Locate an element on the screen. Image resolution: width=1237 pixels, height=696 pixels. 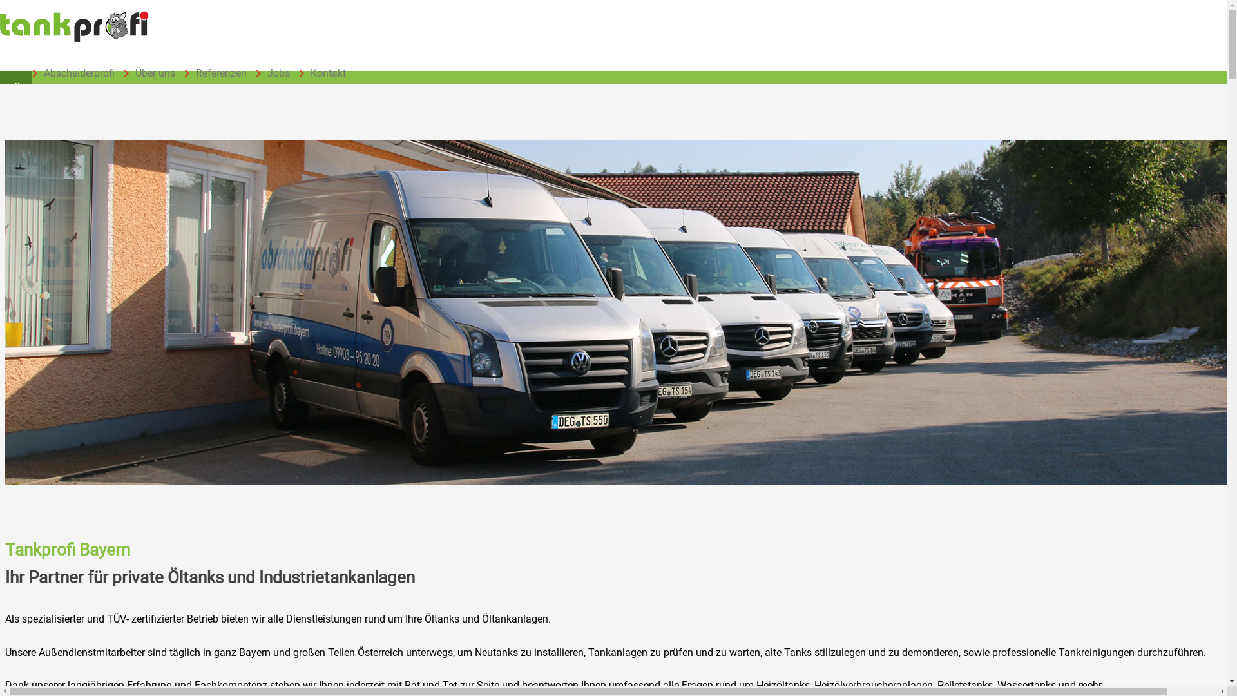
Kontakt is located at coordinates (320, 73).